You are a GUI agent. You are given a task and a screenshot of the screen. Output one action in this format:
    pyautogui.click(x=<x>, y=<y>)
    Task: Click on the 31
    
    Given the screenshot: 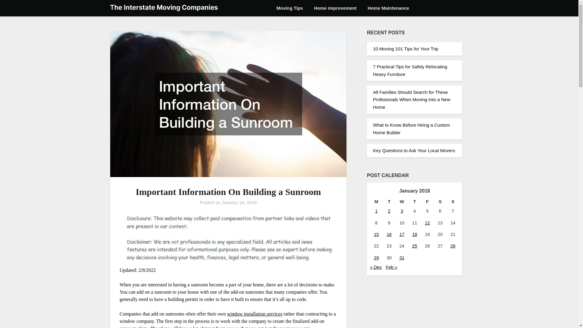 What is the action you would take?
    pyautogui.click(x=402, y=258)
    